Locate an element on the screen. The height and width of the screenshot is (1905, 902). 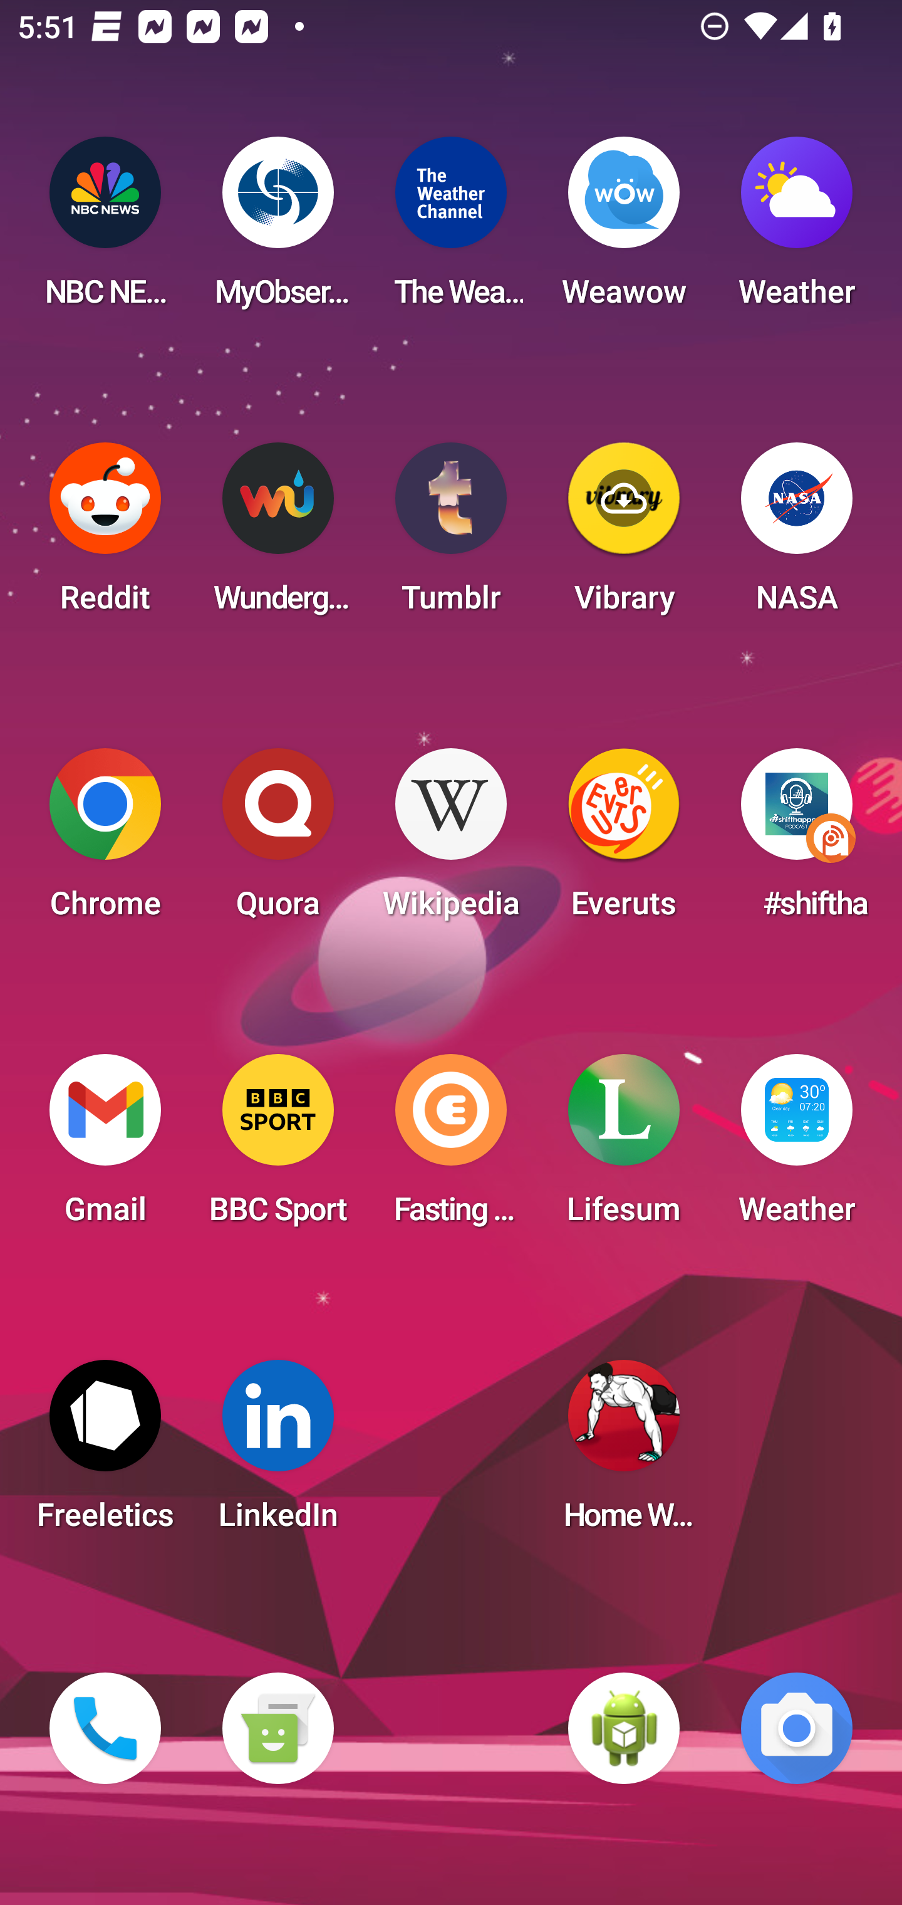
MyObservatory is located at coordinates (277, 229).